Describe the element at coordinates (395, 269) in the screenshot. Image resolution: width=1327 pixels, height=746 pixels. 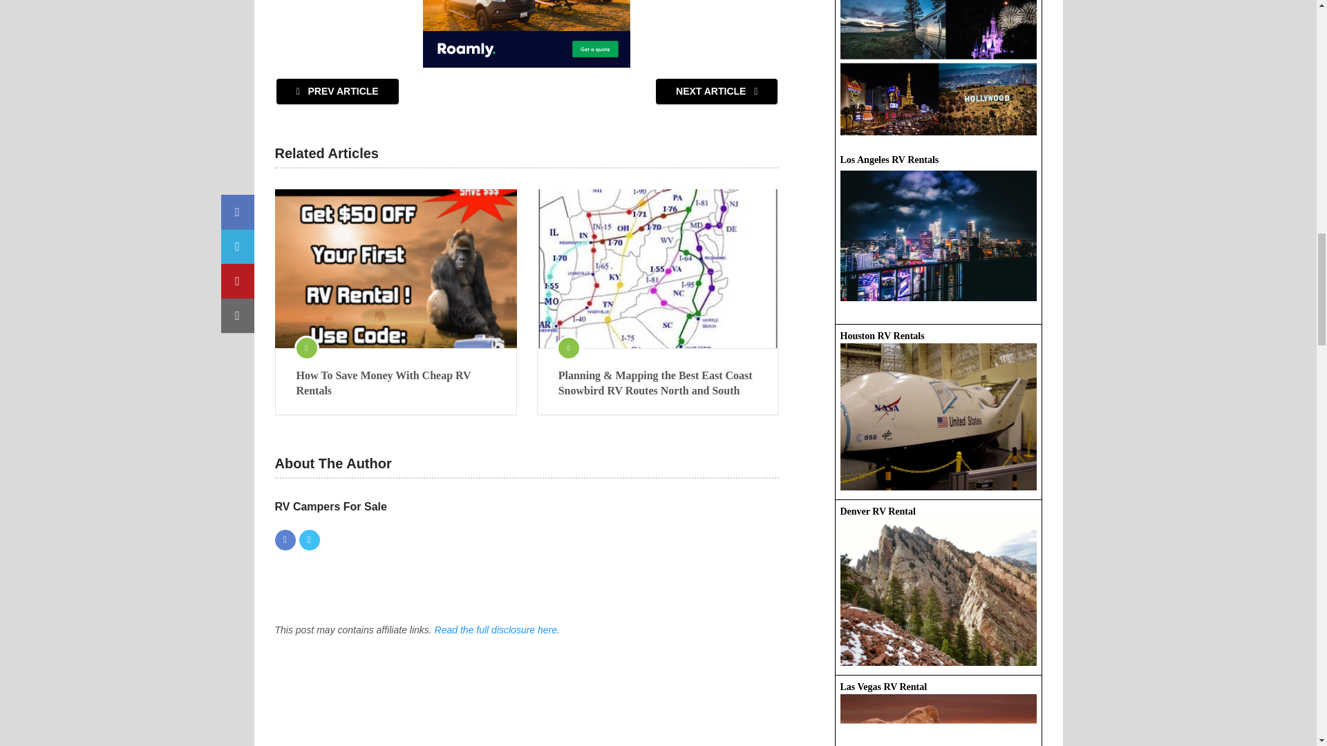
I see `How To Save Money With Cheap RV Rentals` at that location.